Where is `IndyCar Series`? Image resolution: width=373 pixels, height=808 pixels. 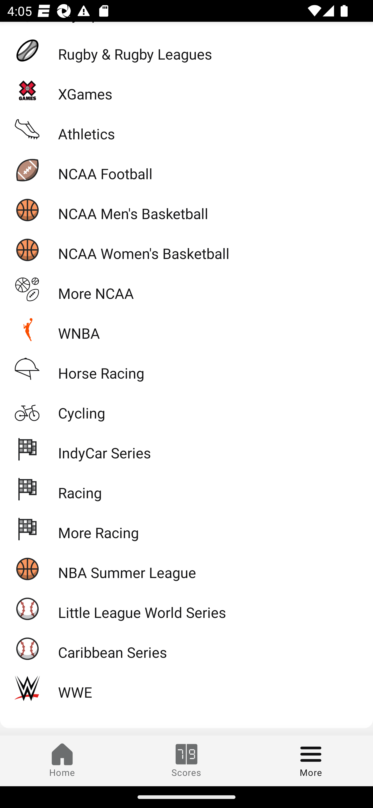
IndyCar Series is located at coordinates (187, 449).